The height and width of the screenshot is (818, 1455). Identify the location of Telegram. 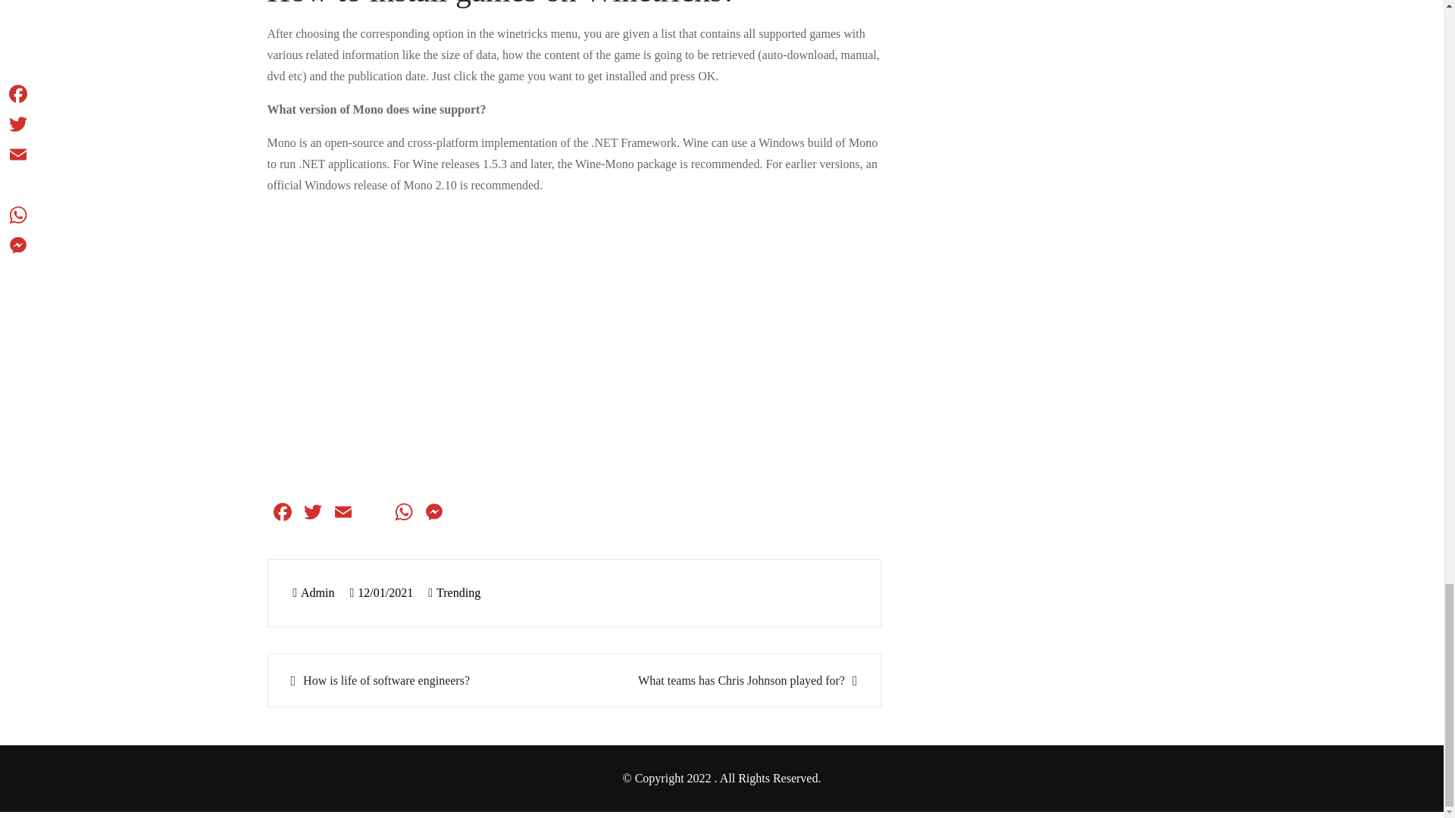
(463, 514).